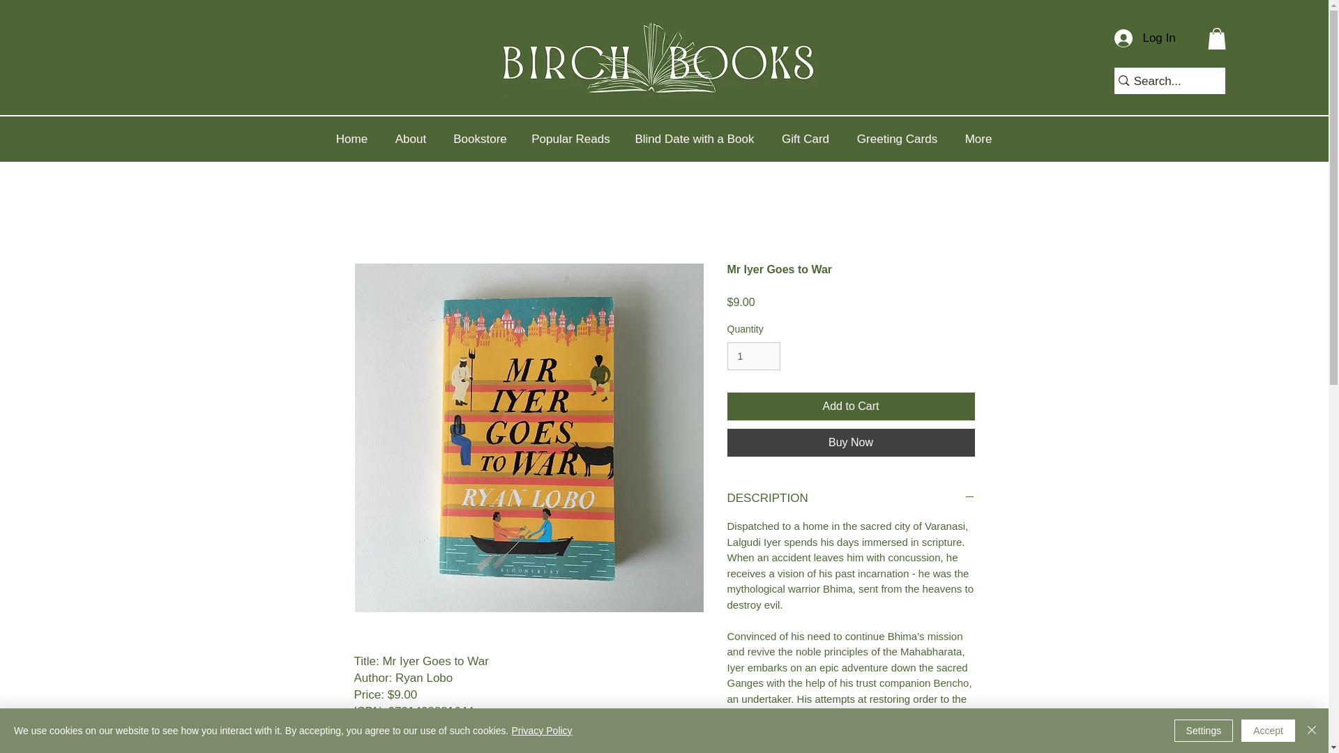 The width and height of the screenshot is (1339, 753). I want to click on Blind Date with a Book, so click(695, 139).